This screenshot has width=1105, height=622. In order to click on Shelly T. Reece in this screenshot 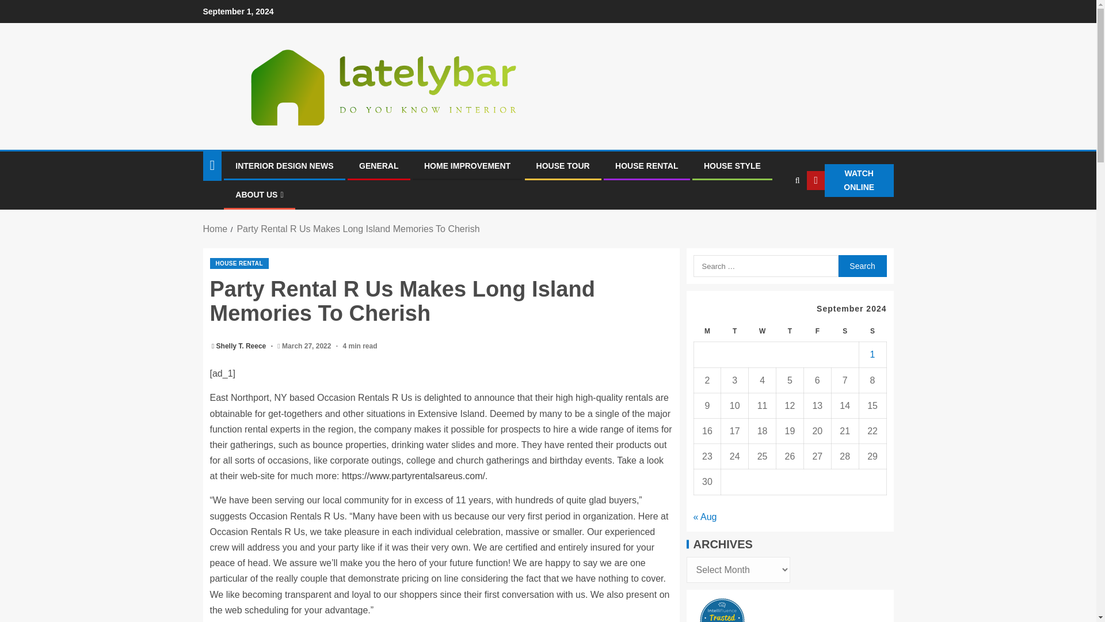, I will do `click(242, 346)`.